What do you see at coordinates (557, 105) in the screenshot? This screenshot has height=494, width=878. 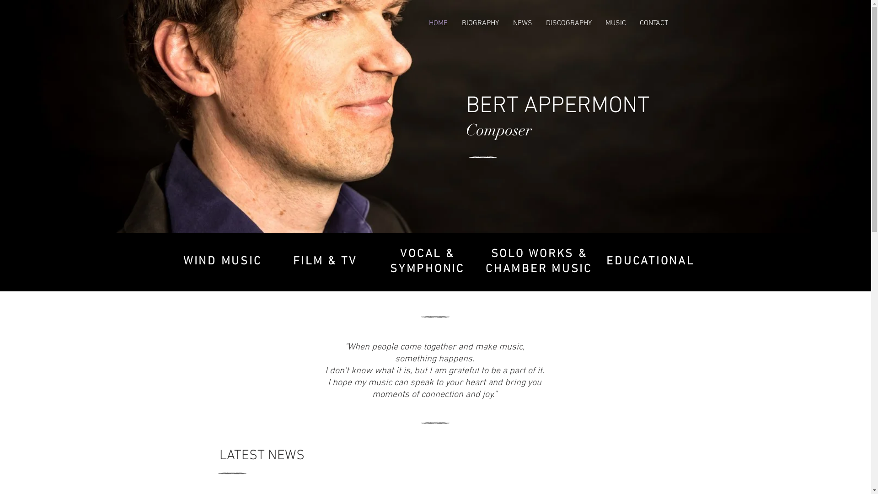 I see `BERT APPERMONT` at bounding box center [557, 105].